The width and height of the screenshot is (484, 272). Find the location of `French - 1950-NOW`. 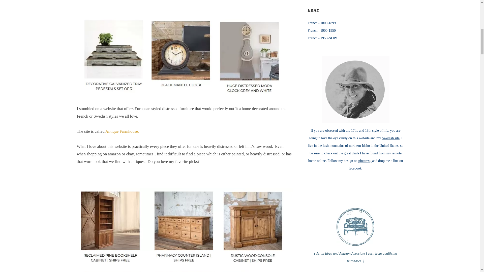

French - 1950-NOW is located at coordinates (322, 38).